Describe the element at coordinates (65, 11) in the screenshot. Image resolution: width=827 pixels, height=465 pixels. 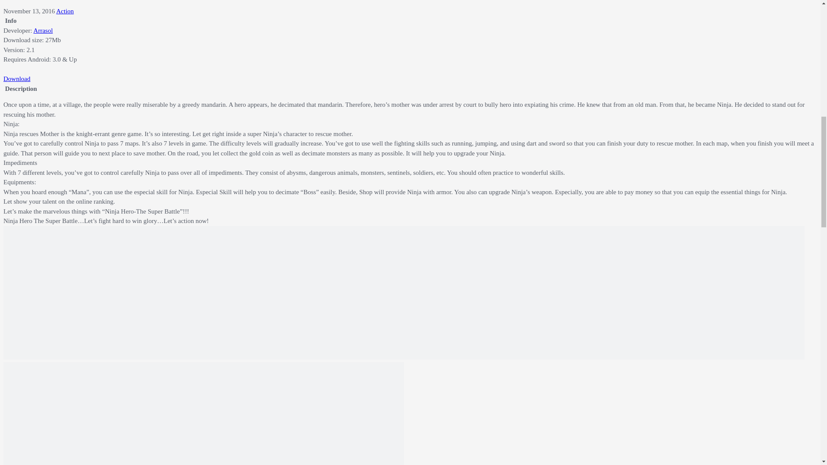
I see `Action` at that location.